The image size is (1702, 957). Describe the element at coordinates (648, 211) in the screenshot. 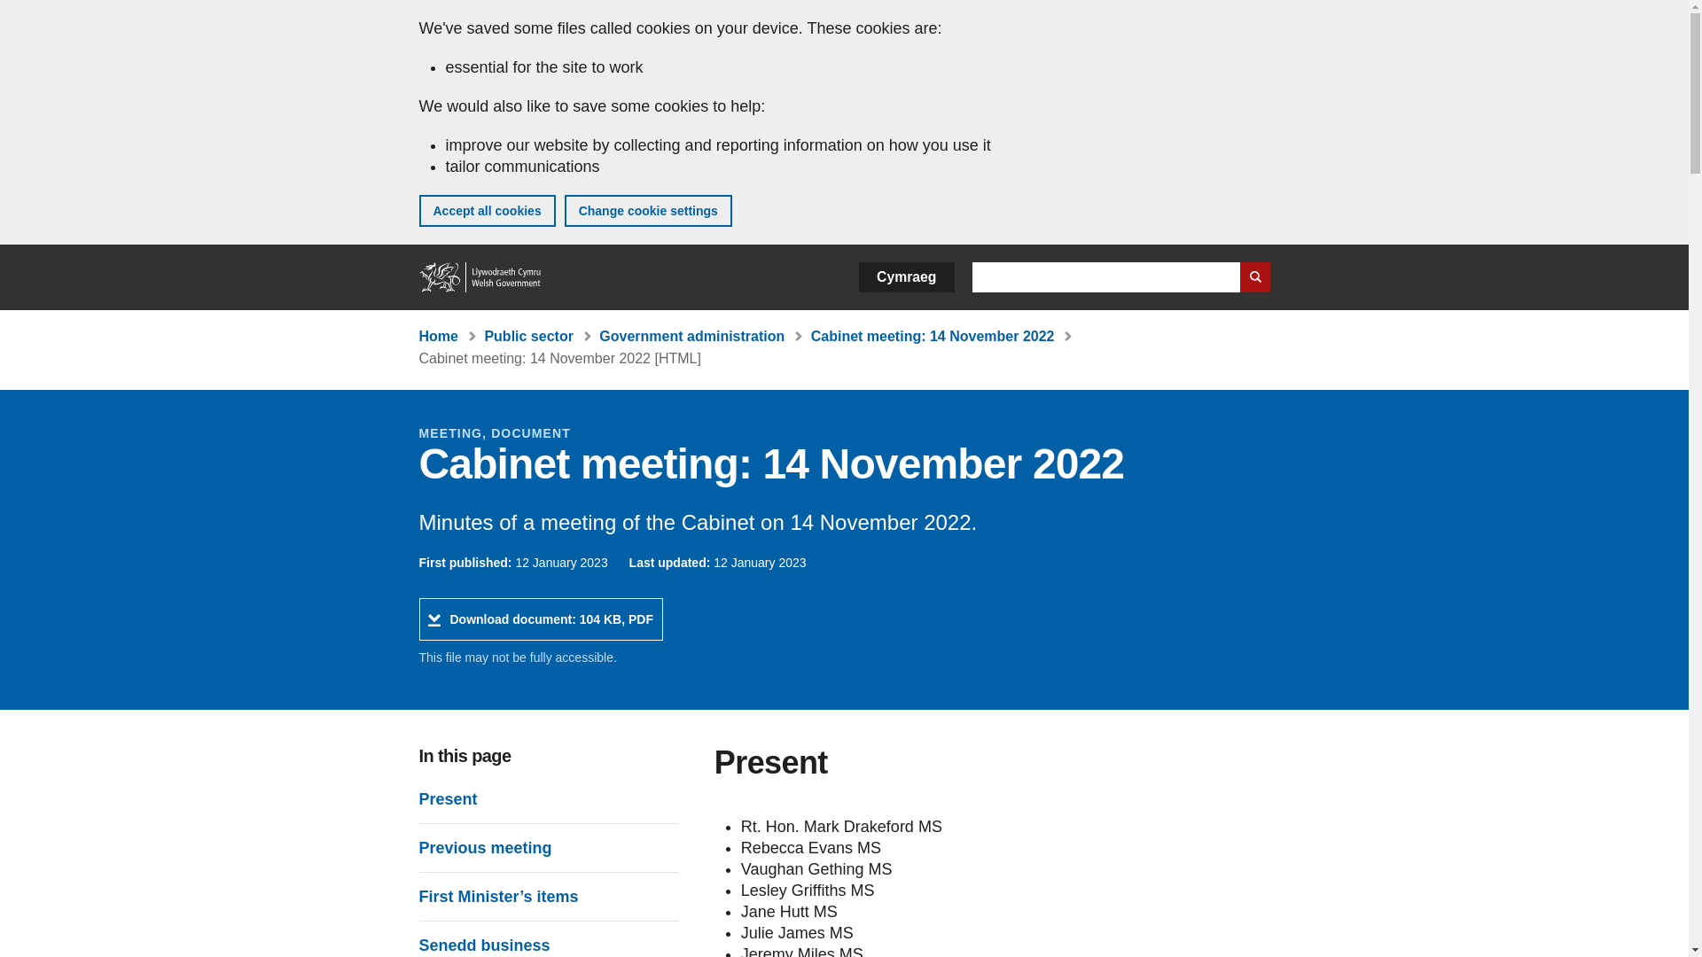

I see `Change cookie settings` at that location.